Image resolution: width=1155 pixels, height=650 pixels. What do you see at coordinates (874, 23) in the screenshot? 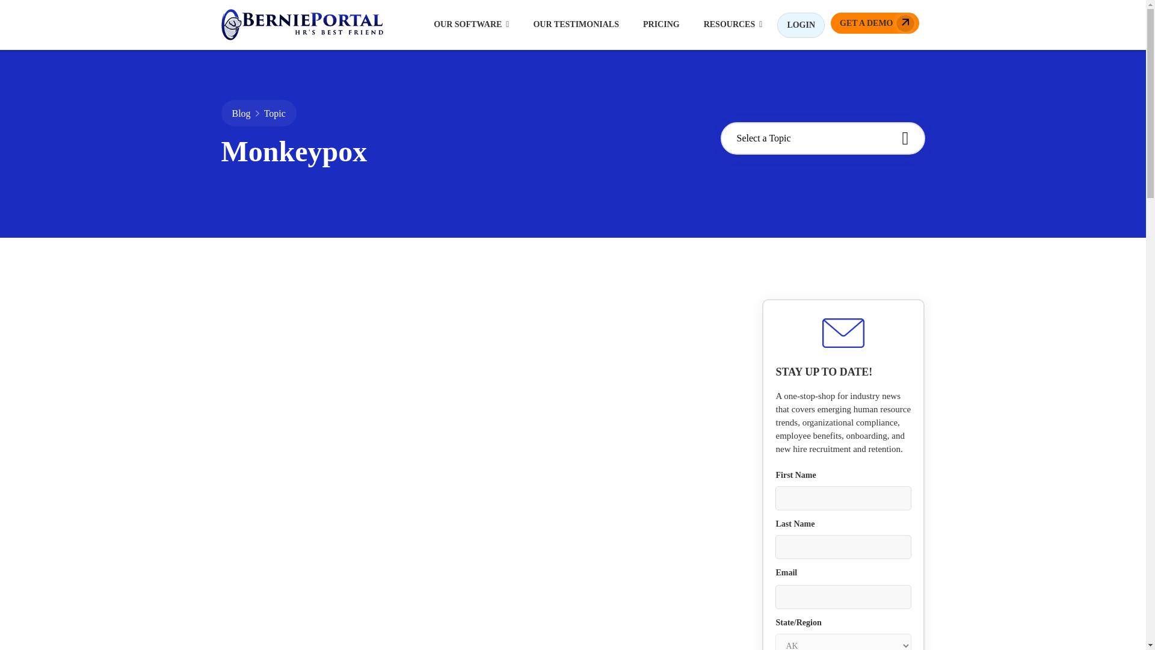
I see `GET A DEMO` at bounding box center [874, 23].